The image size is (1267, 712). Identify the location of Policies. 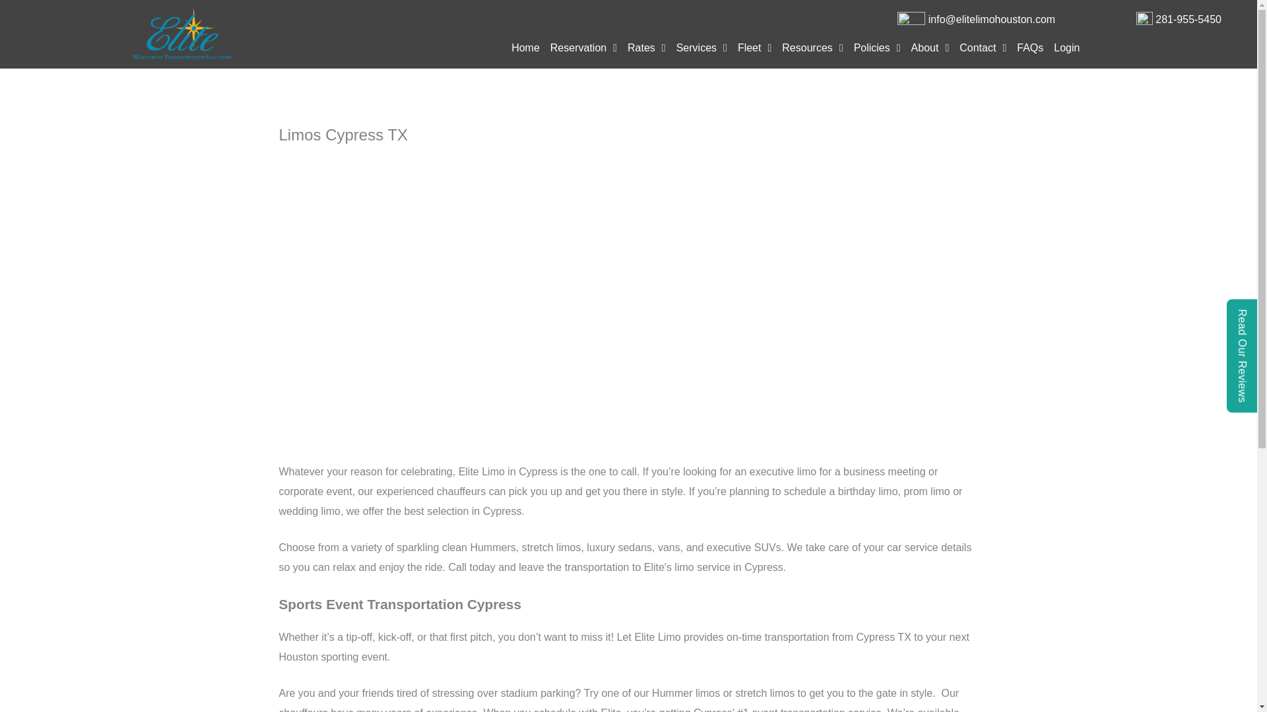
(877, 47).